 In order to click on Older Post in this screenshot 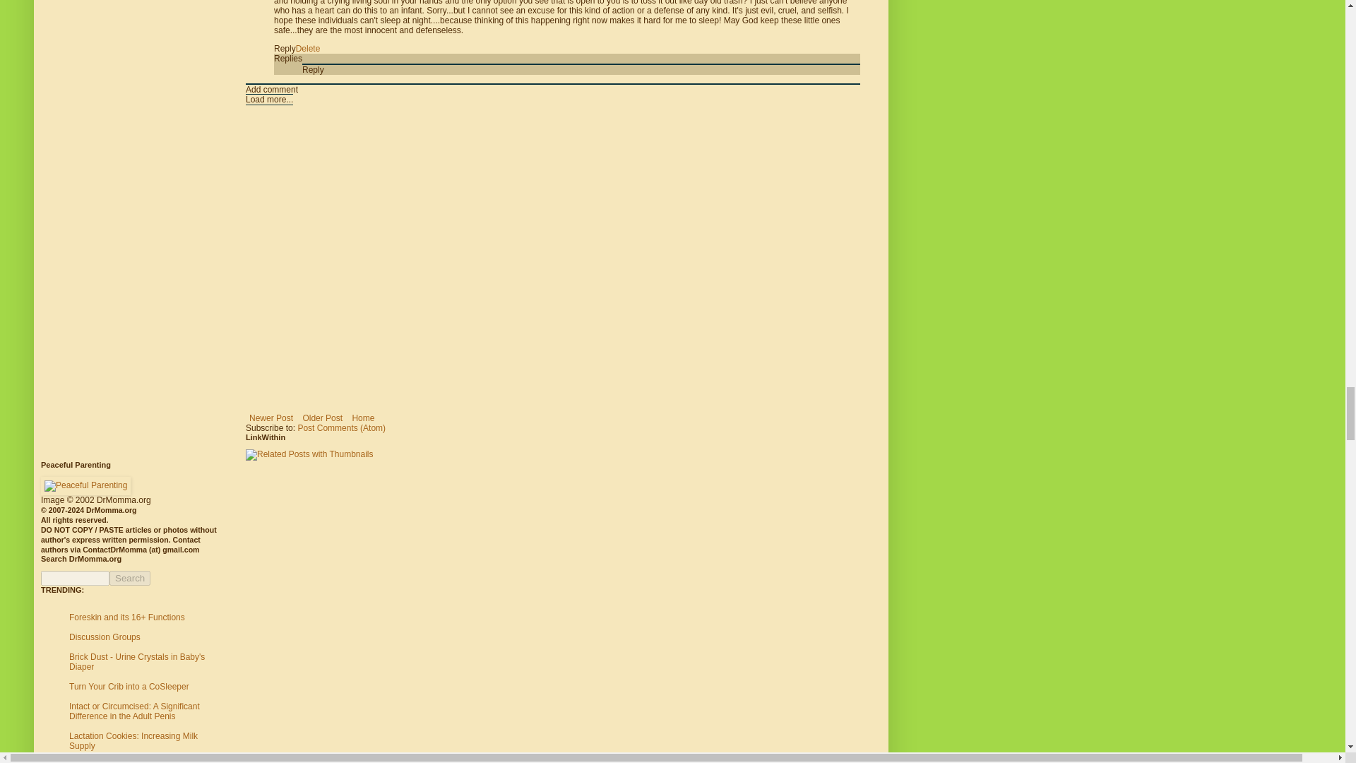, I will do `click(322, 418)`.